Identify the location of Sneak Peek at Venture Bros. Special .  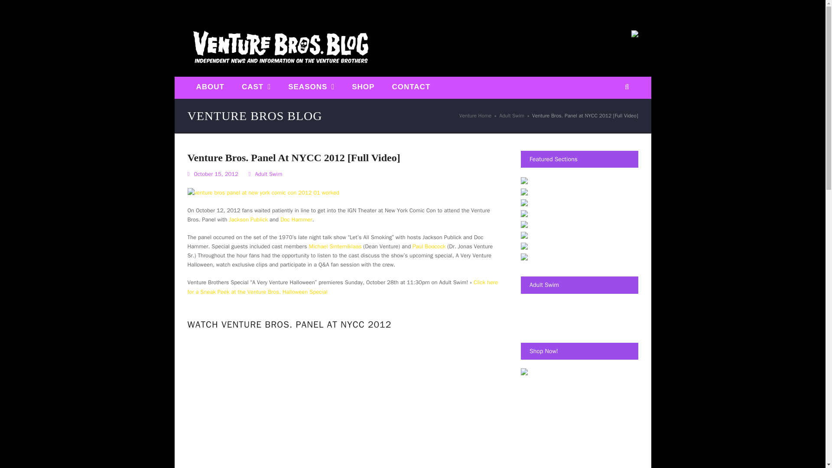
(342, 287).